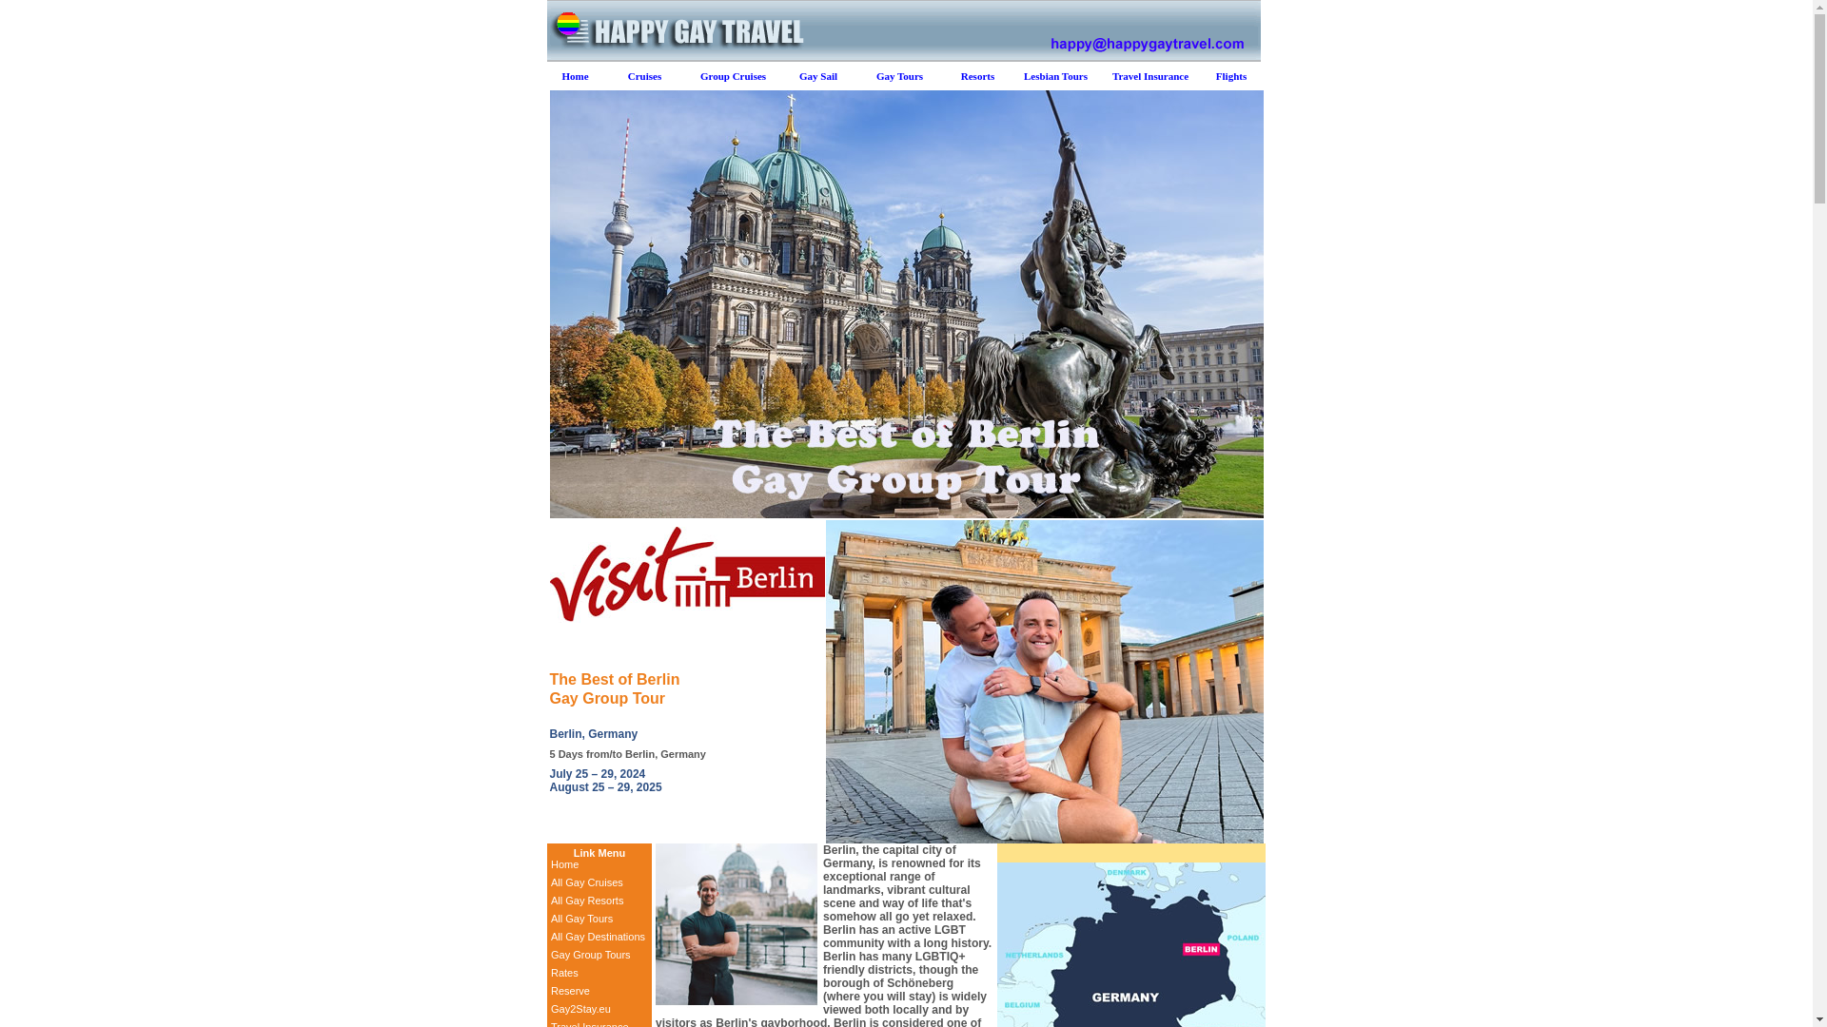  What do you see at coordinates (598, 936) in the screenshot?
I see `All Gay Destinations` at bounding box center [598, 936].